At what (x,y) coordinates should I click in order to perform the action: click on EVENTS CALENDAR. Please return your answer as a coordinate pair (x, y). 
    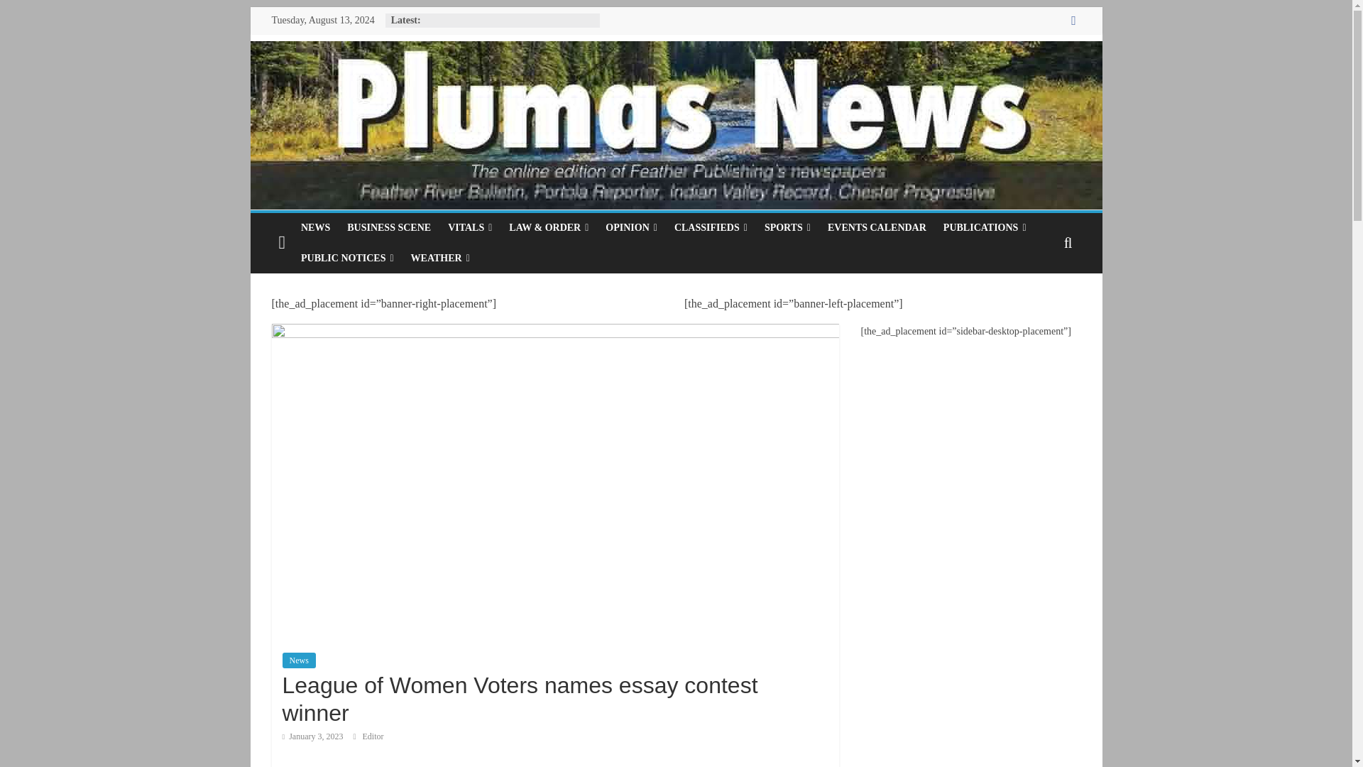
    Looking at the image, I should click on (877, 228).